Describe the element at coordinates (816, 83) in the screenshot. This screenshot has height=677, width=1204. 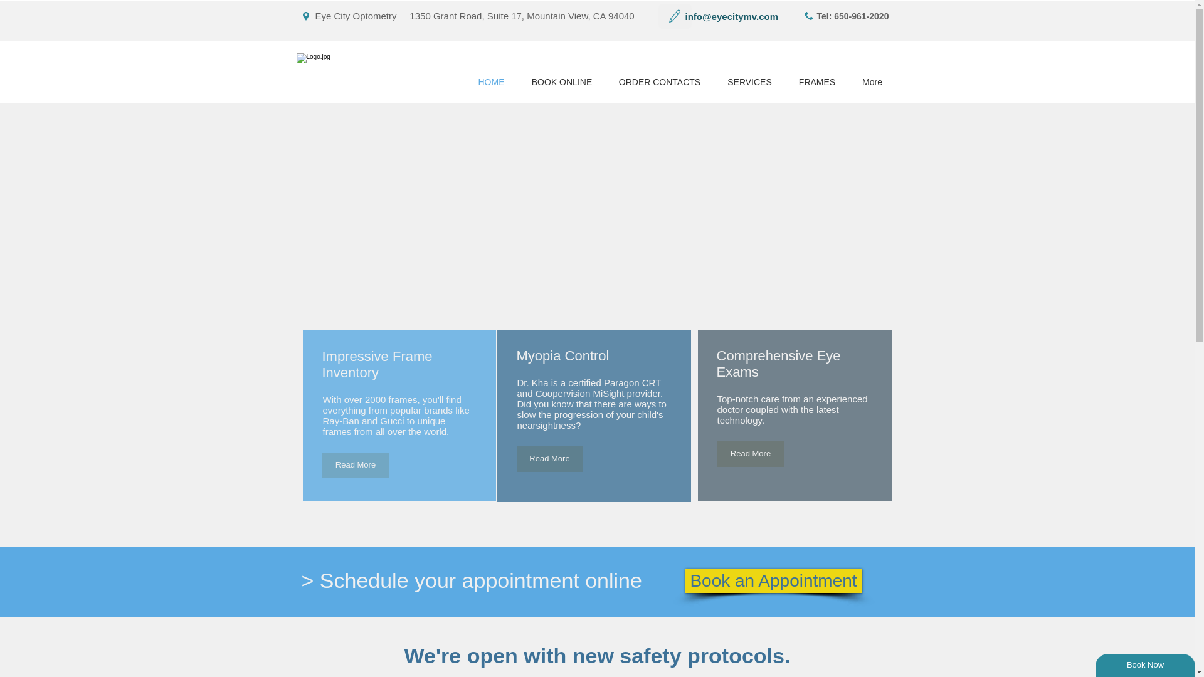
I see `FRAMES` at that location.